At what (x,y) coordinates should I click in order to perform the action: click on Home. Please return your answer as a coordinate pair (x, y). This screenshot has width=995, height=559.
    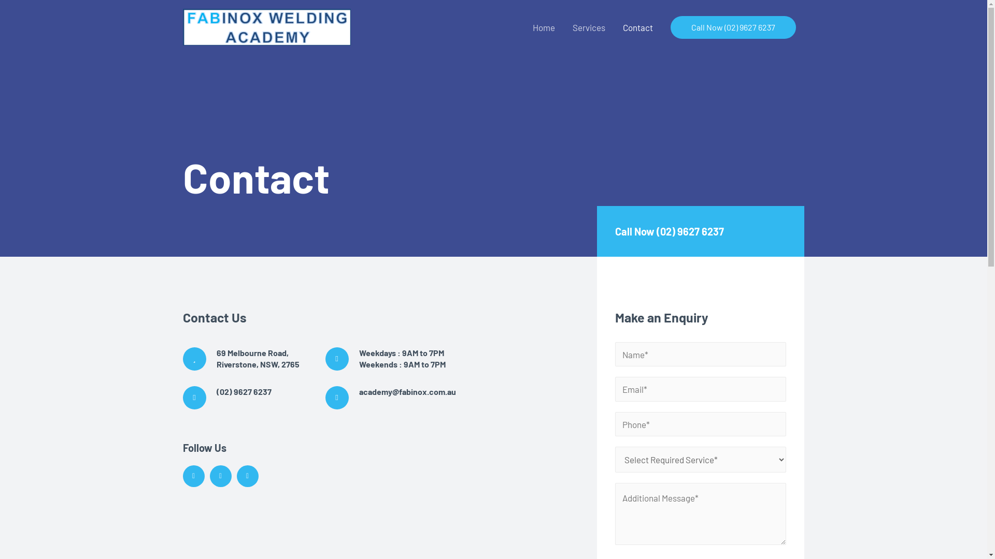
    Looking at the image, I should click on (543, 27).